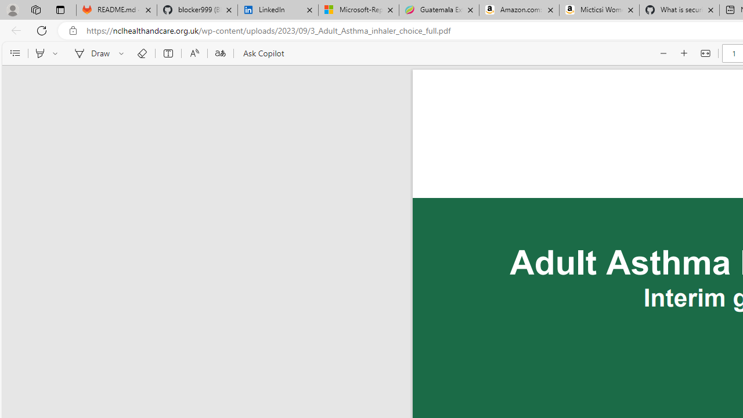 This screenshot has width=743, height=418. Describe the element at coordinates (220, 53) in the screenshot. I see `Translate` at that location.